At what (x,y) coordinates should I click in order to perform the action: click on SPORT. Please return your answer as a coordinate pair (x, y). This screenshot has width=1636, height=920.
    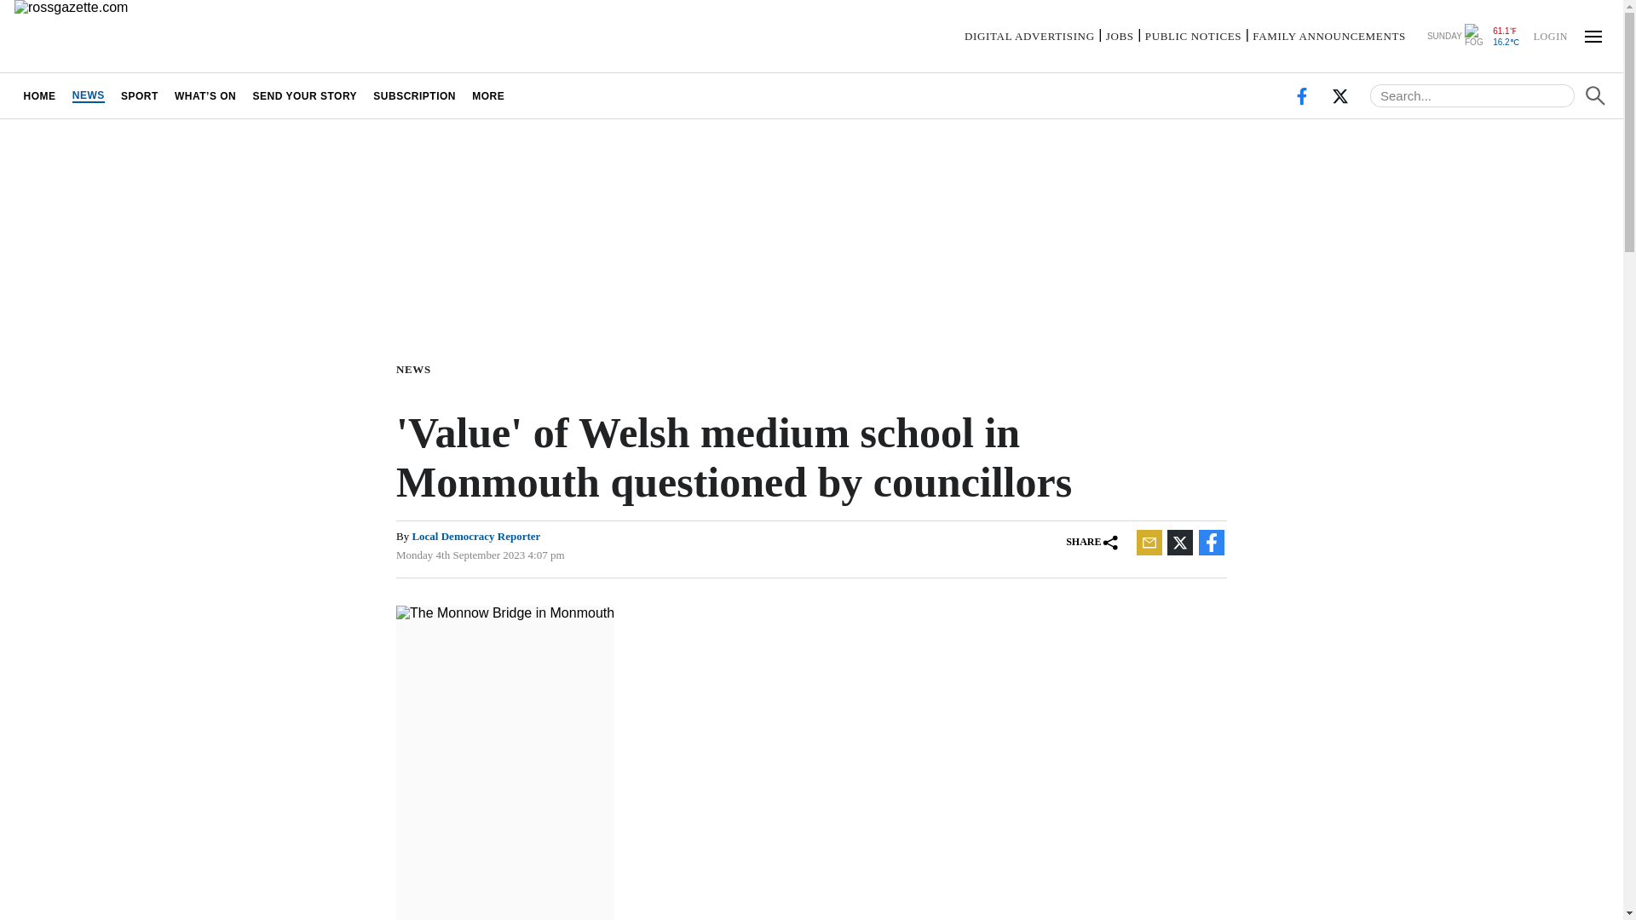
    Looking at the image, I should click on (140, 95).